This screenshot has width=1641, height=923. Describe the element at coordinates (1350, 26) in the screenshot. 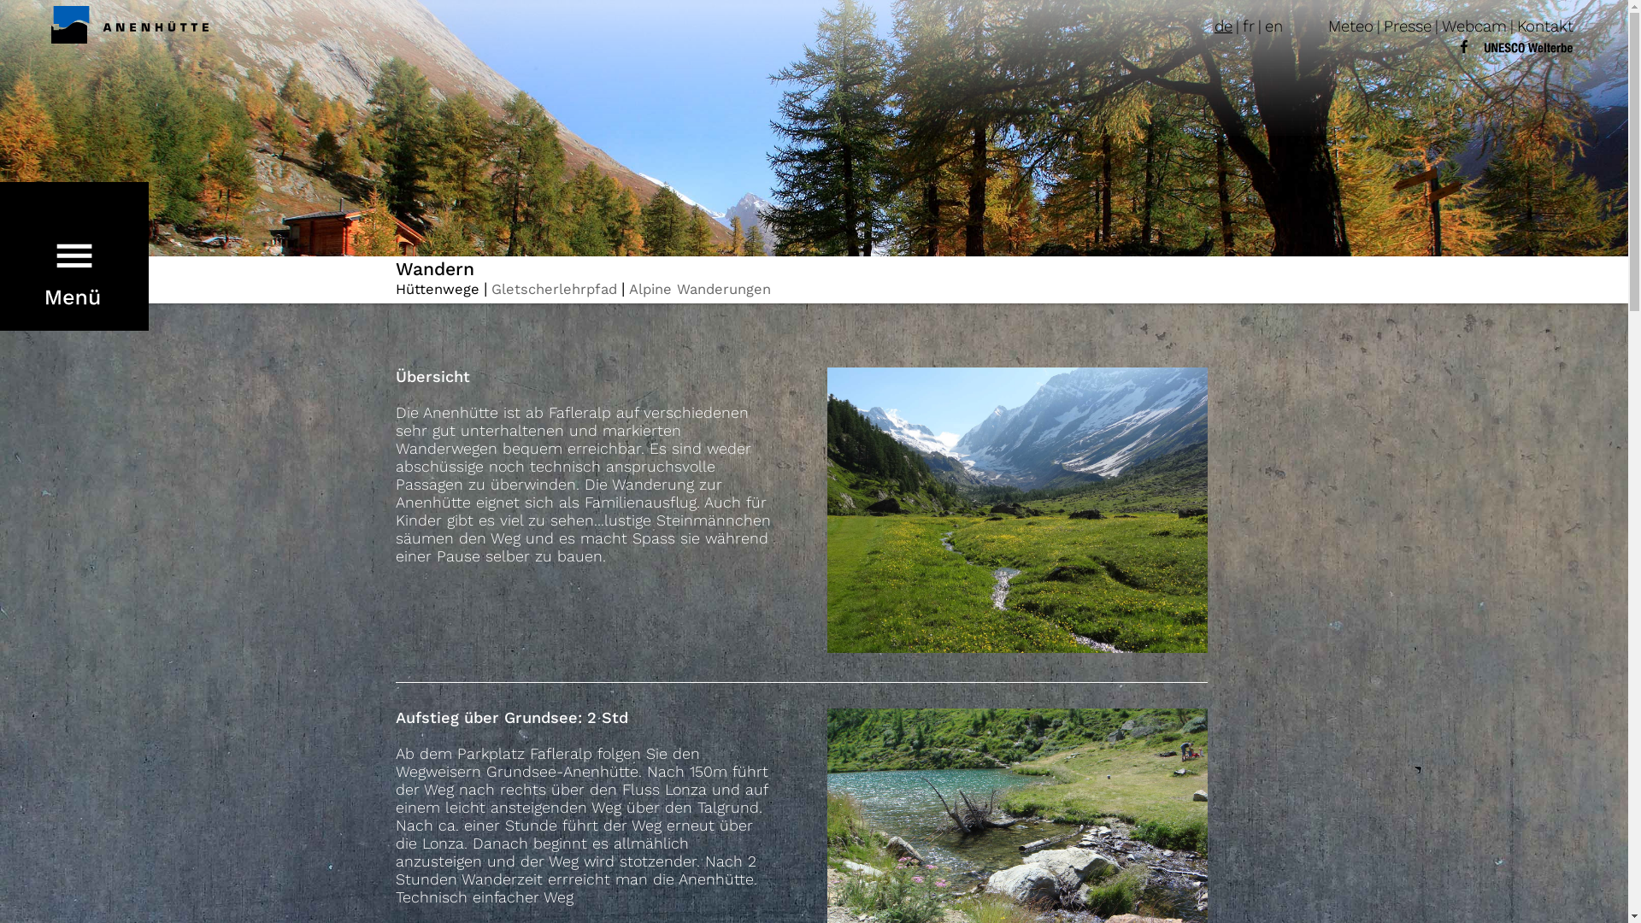

I see `Meteo` at that location.